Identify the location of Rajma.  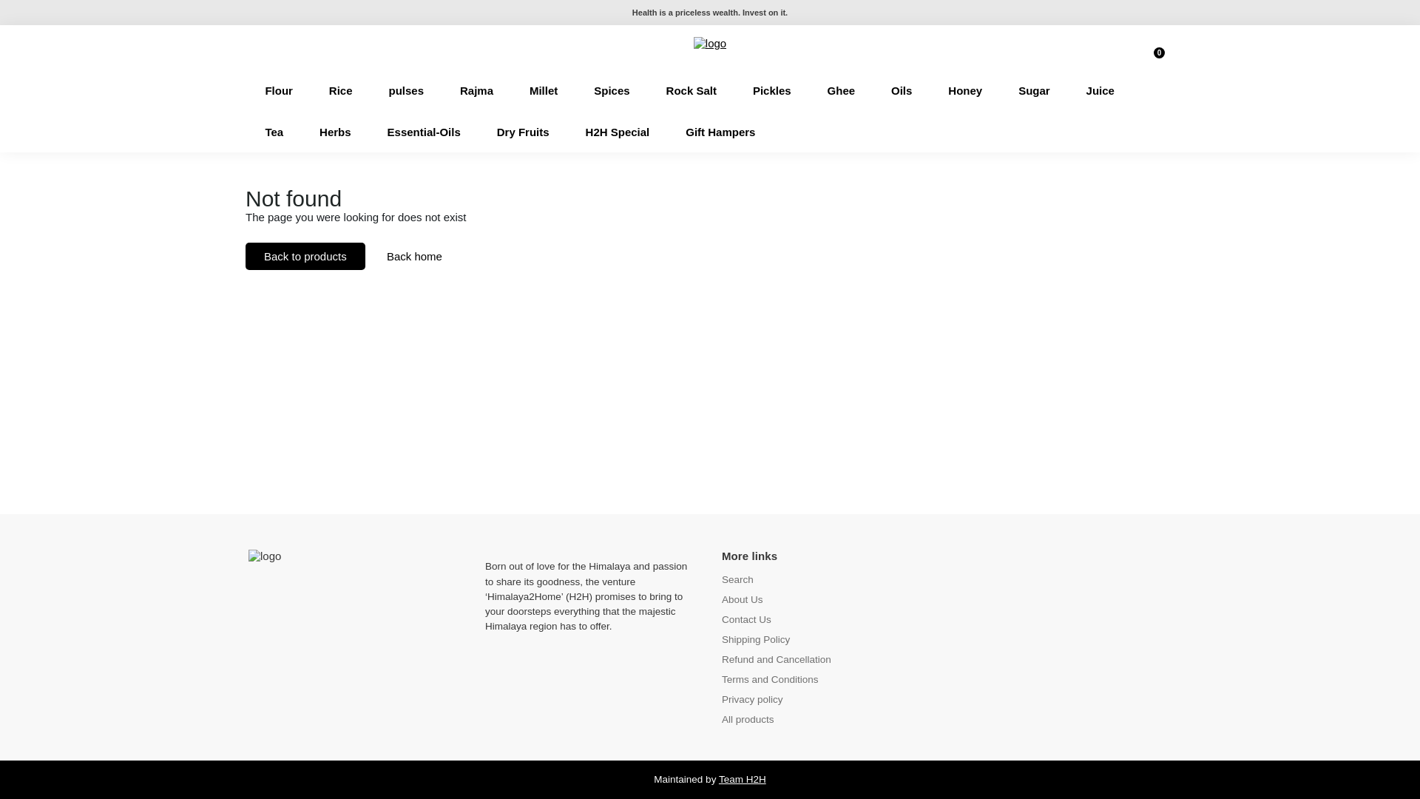
(476, 90).